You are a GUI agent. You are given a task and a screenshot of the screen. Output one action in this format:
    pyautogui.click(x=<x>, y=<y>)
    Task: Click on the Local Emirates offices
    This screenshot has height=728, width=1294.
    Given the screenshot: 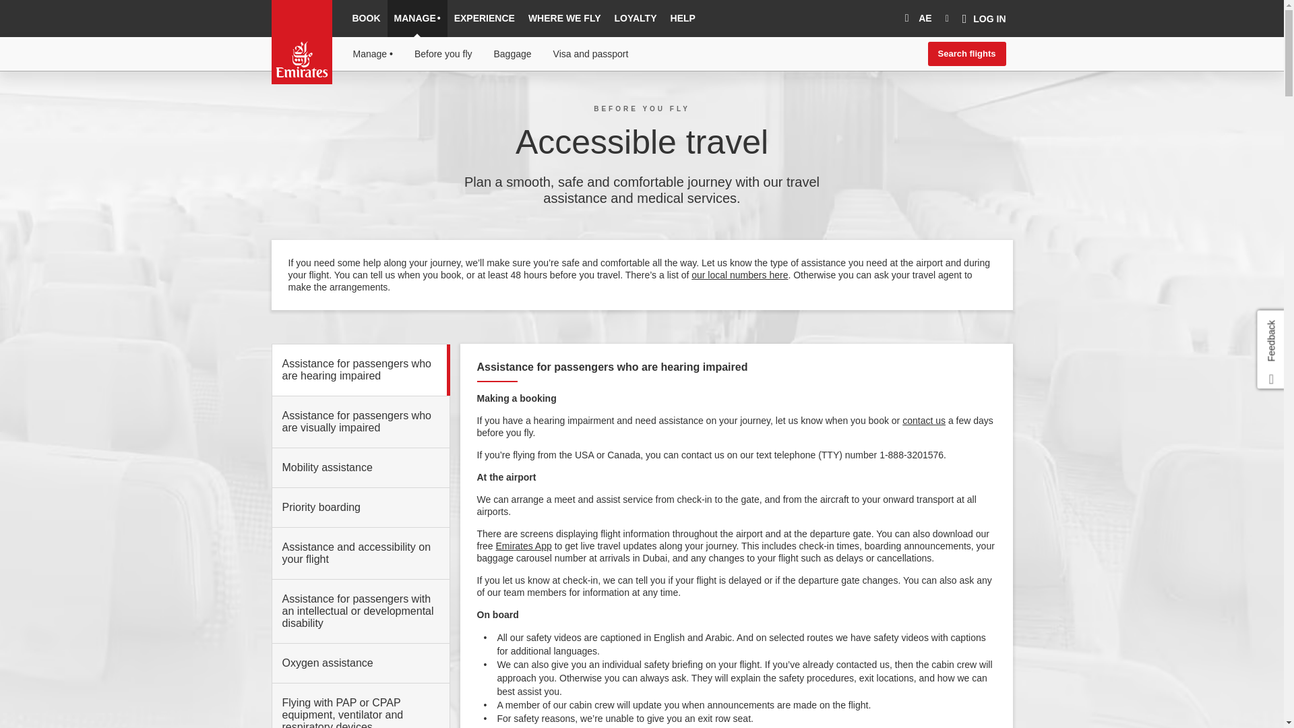 What is the action you would take?
    pyautogui.click(x=739, y=274)
    